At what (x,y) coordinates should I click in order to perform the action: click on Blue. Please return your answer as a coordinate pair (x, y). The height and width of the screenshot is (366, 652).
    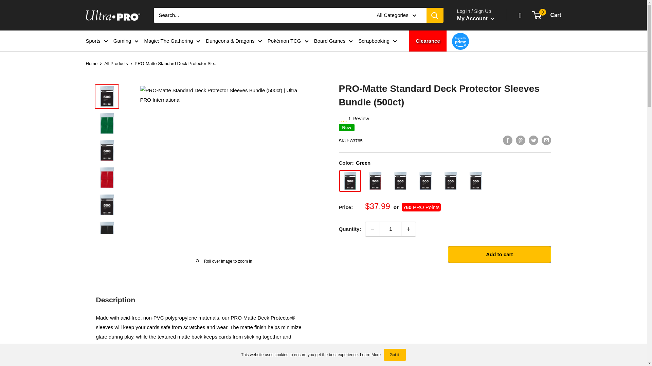
    Looking at the image, I should click on (425, 181).